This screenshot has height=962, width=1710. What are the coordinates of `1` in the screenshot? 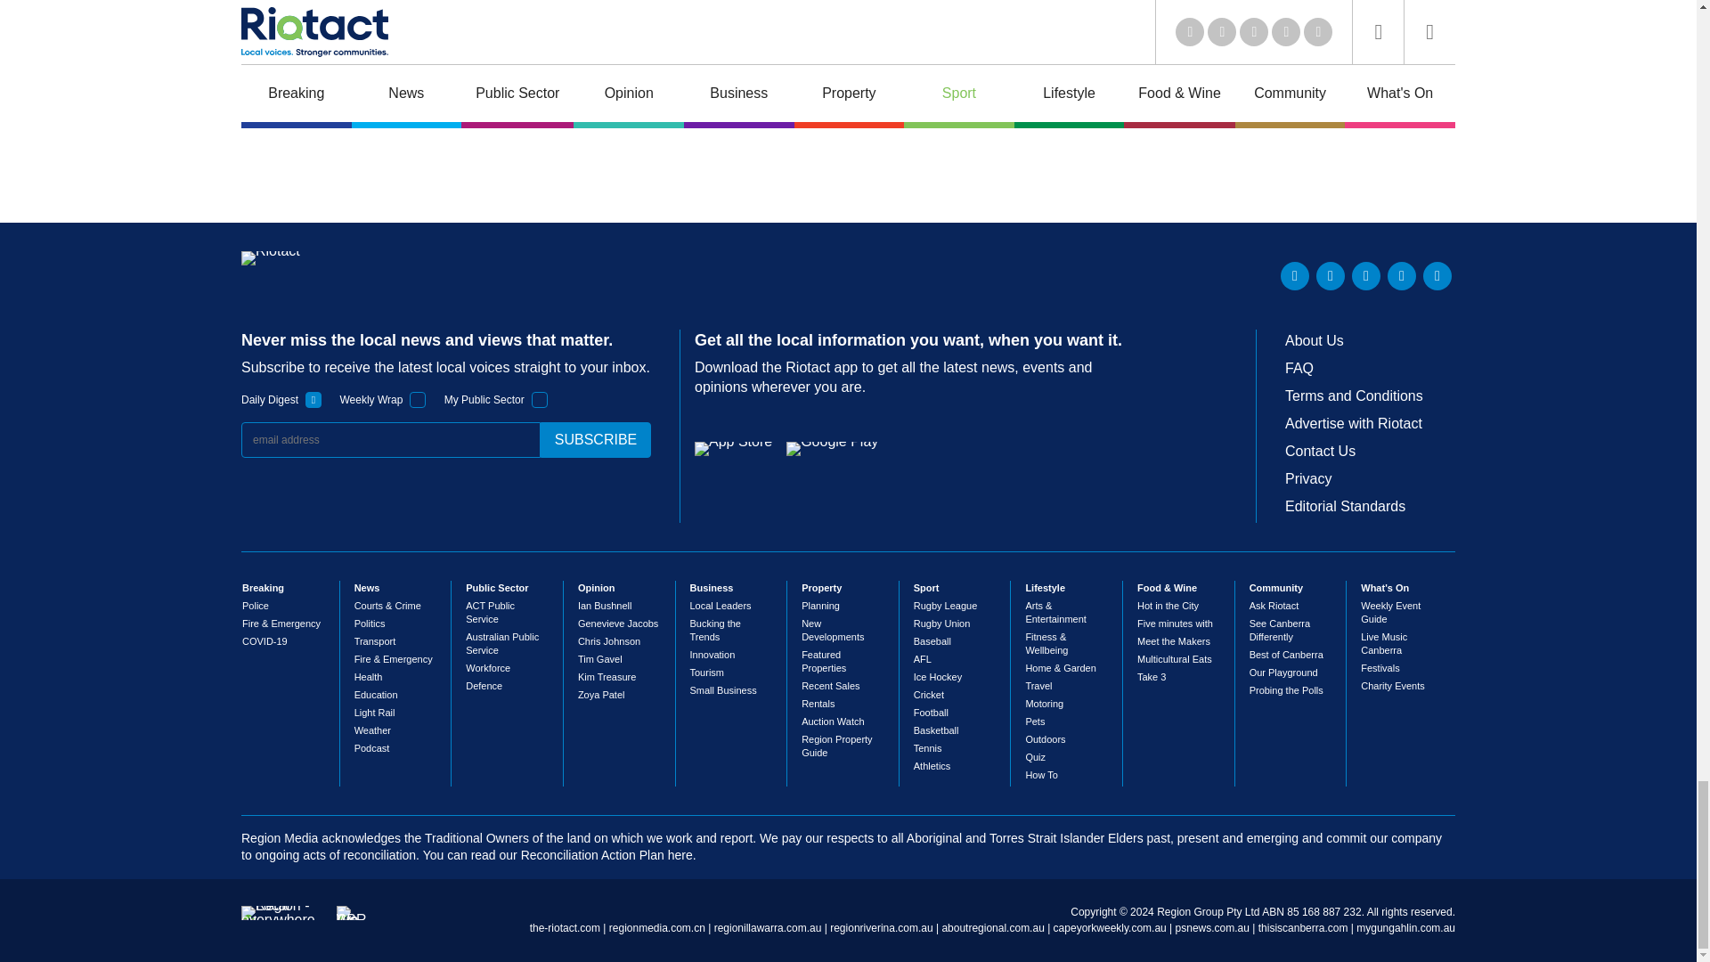 It's located at (418, 399).